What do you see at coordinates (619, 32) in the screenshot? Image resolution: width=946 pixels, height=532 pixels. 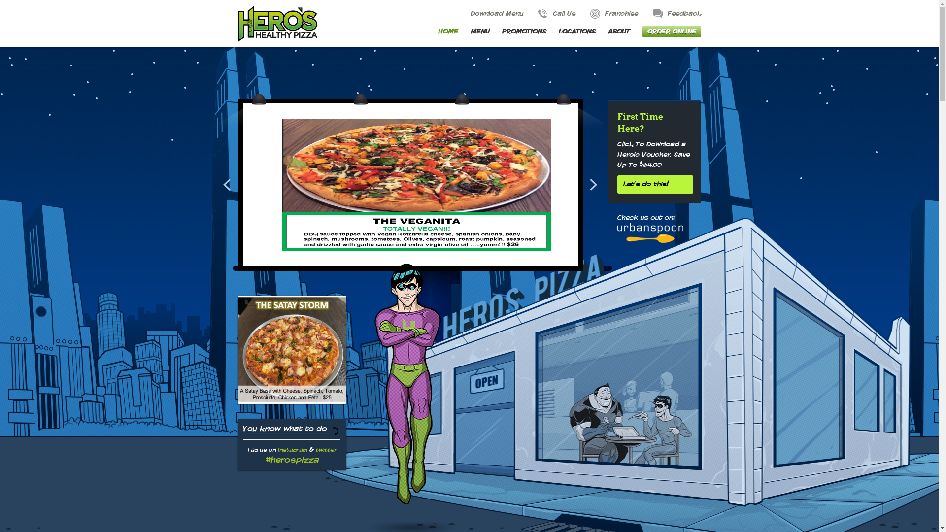 I see `ABOUT` at bounding box center [619, 32].